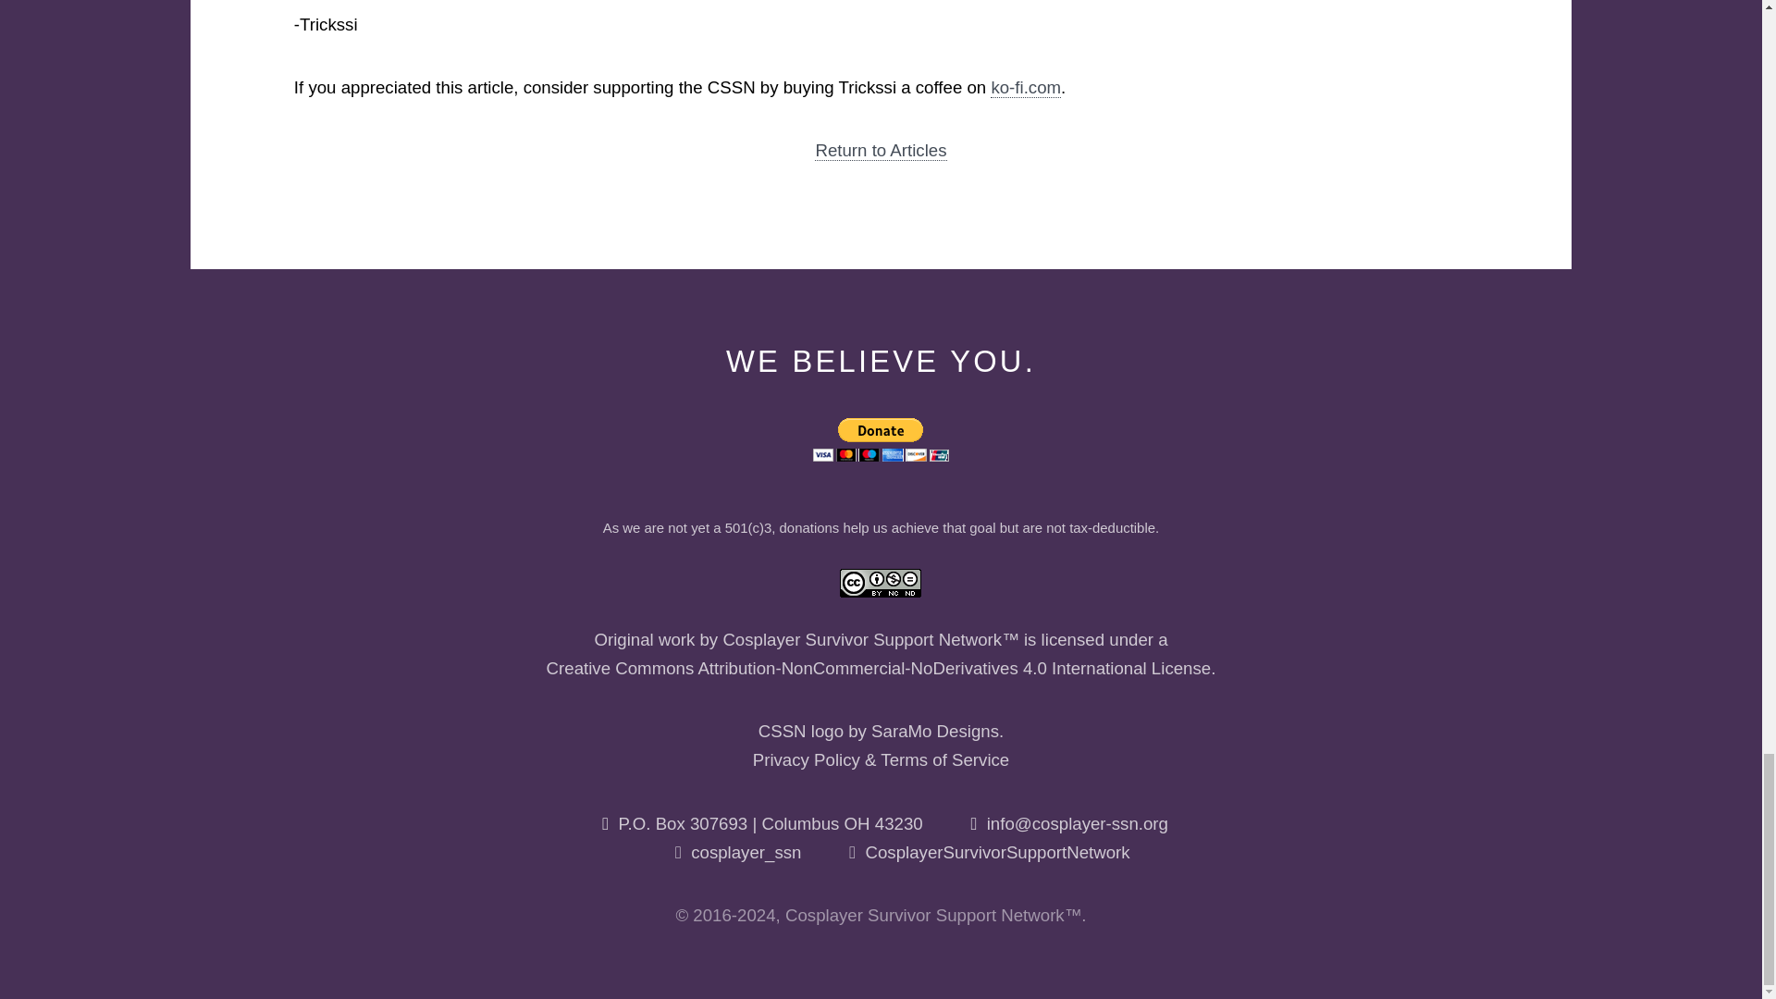 This screenshot has width=1776, height=999. What do you see at coordinates (1025, 87) in the screenshot?
I see `ko-fi.com` at bounding box center [1025, 87].